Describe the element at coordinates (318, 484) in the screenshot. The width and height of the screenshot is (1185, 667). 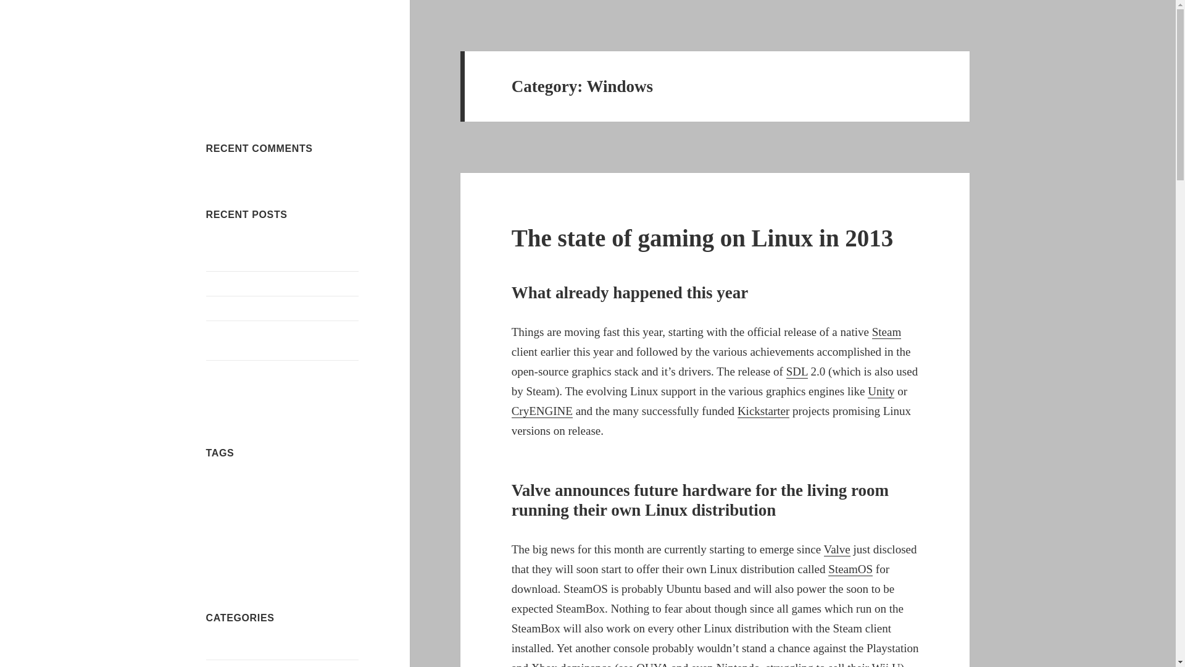
I see `featured` at that location.